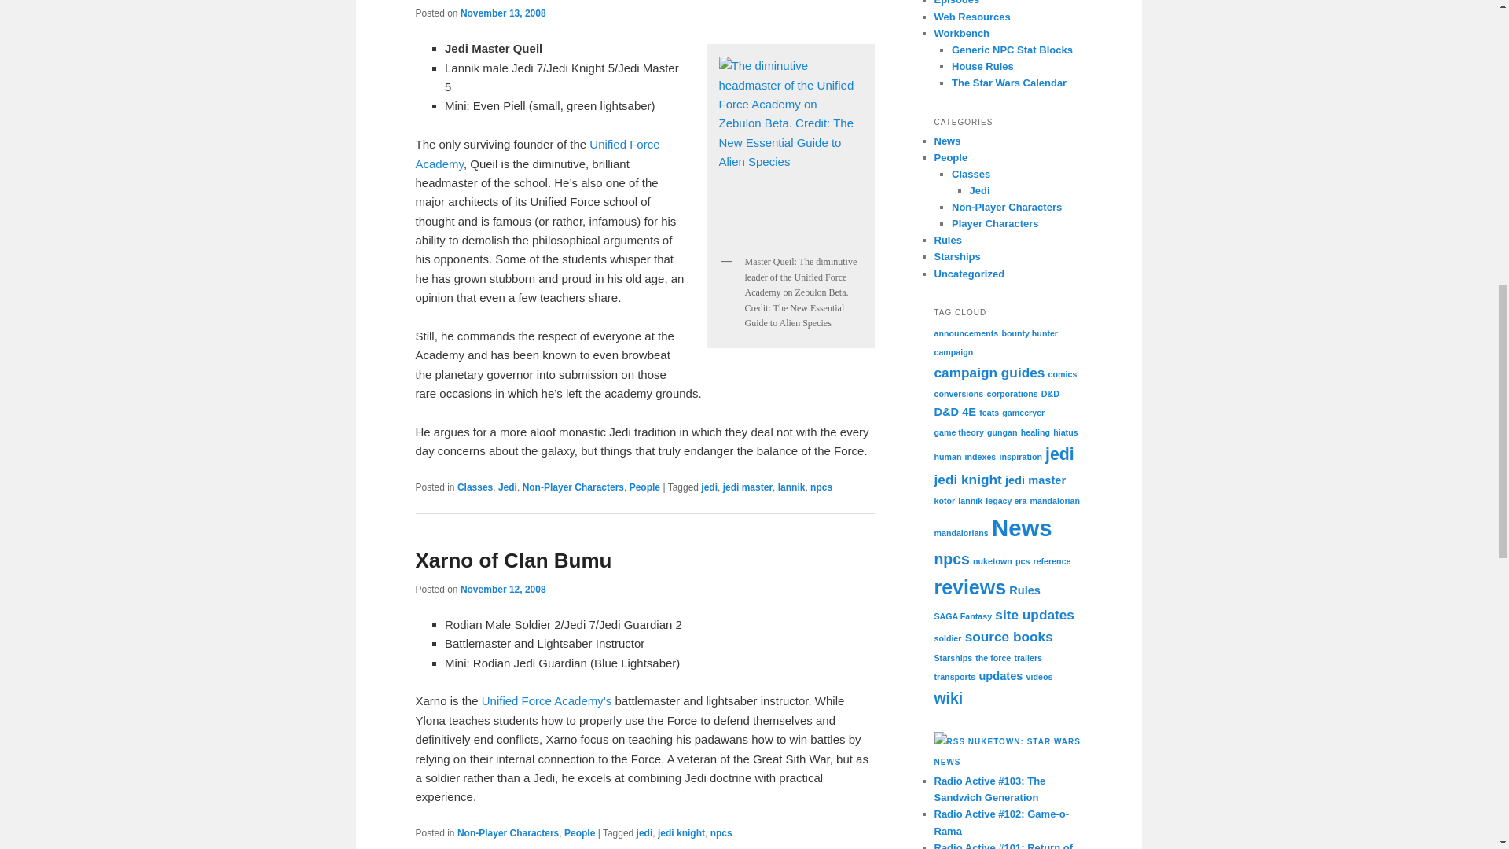 The height and width of the screenshot is (849, 1509). Describe the element at coordinates (538, 153) in the screenshot. I see `Unified Force Academy` at that location.